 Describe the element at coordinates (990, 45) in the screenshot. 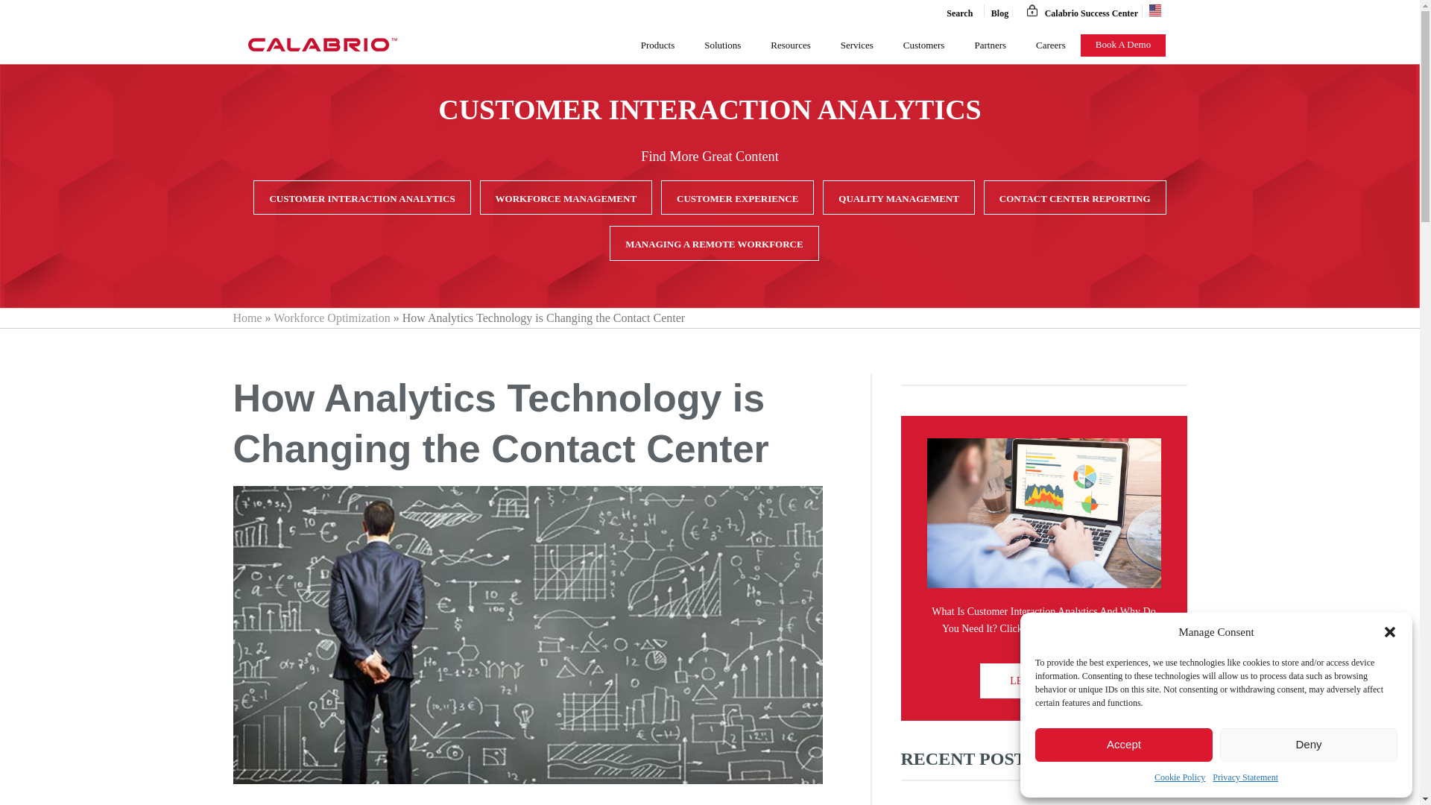

I see `Partners` at that location.